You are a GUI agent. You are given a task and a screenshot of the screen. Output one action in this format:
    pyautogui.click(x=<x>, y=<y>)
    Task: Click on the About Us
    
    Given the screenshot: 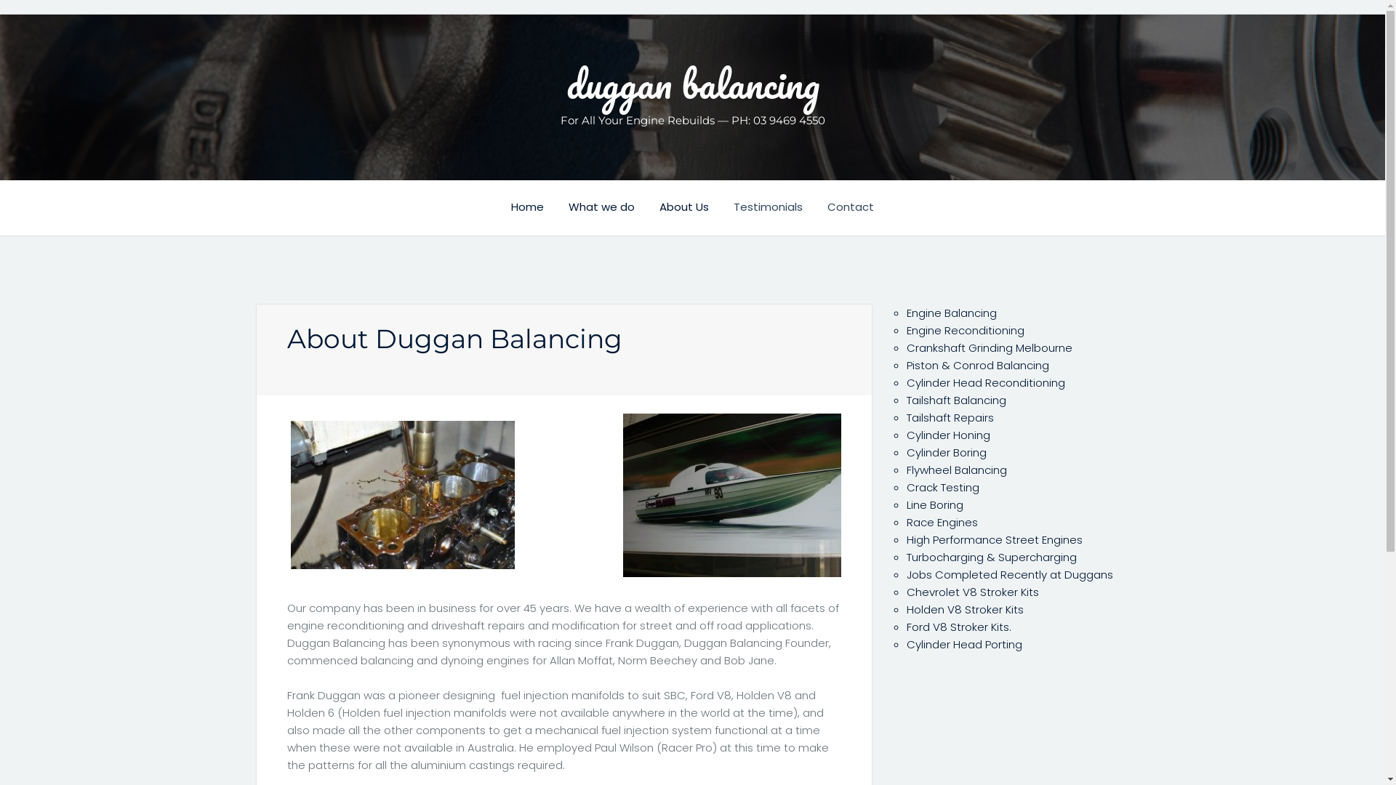 What is the action you would take?
    pyautogui.click(x=695, y=205)
    